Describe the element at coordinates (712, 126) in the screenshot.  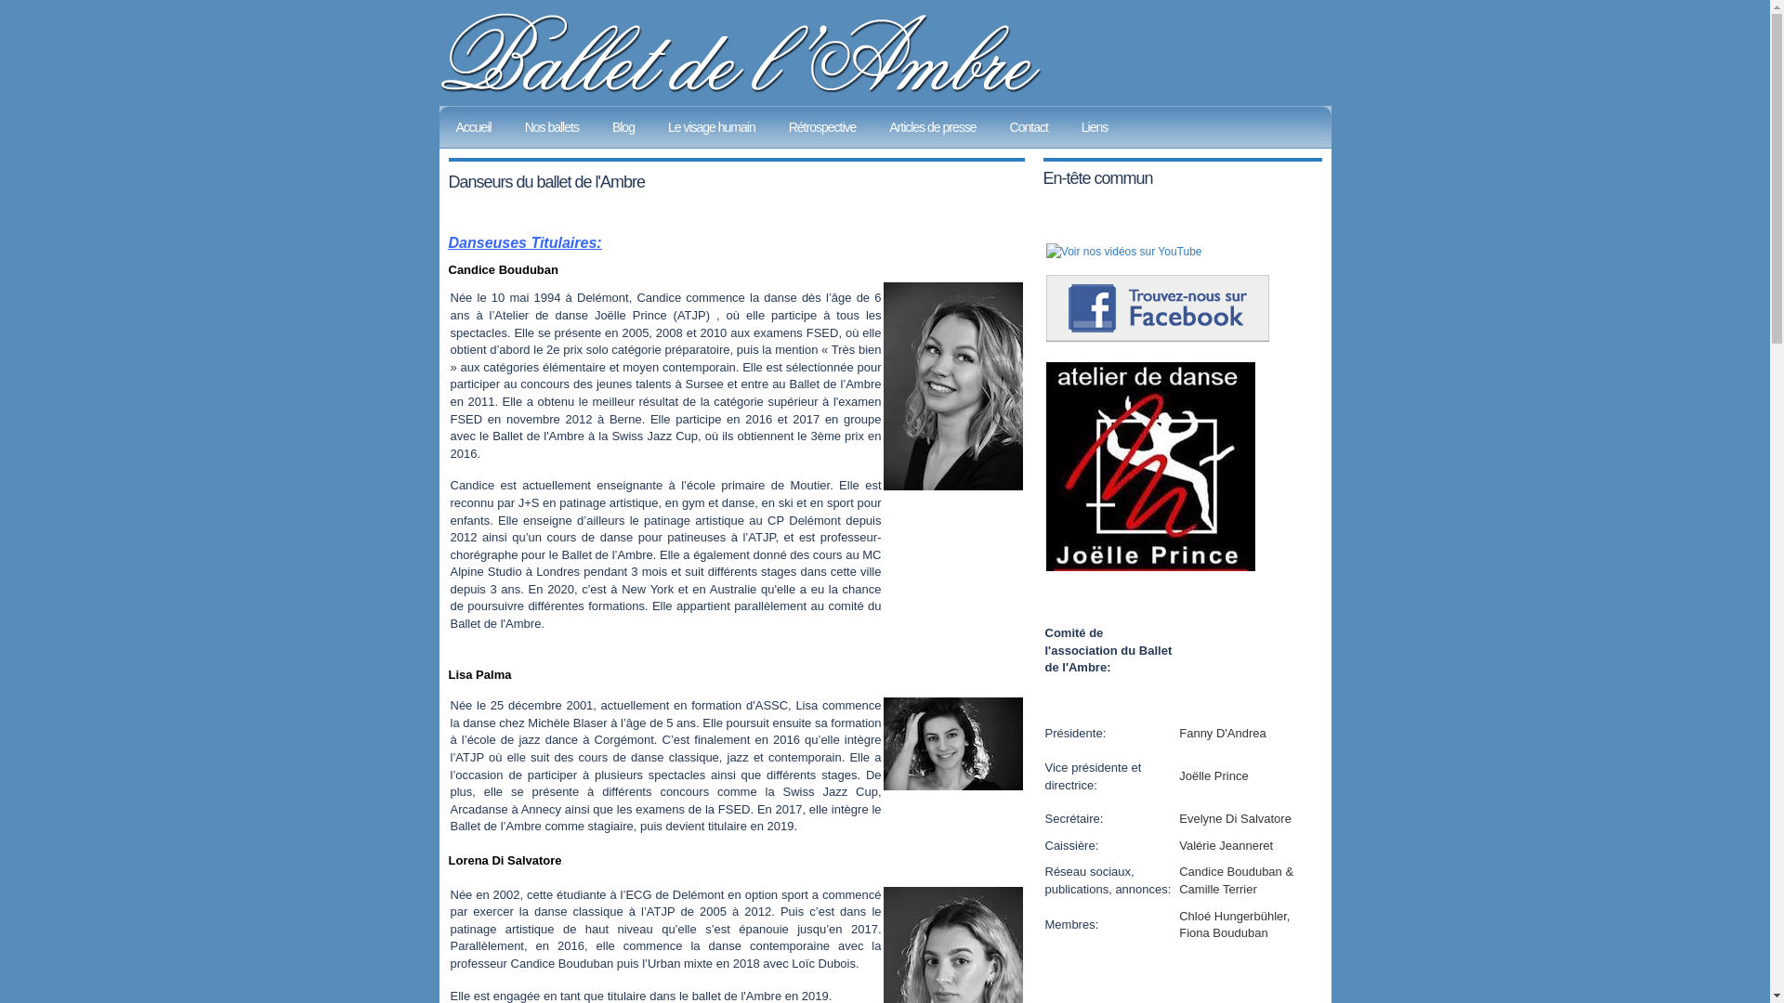
I see `Le visage humain` at that location.